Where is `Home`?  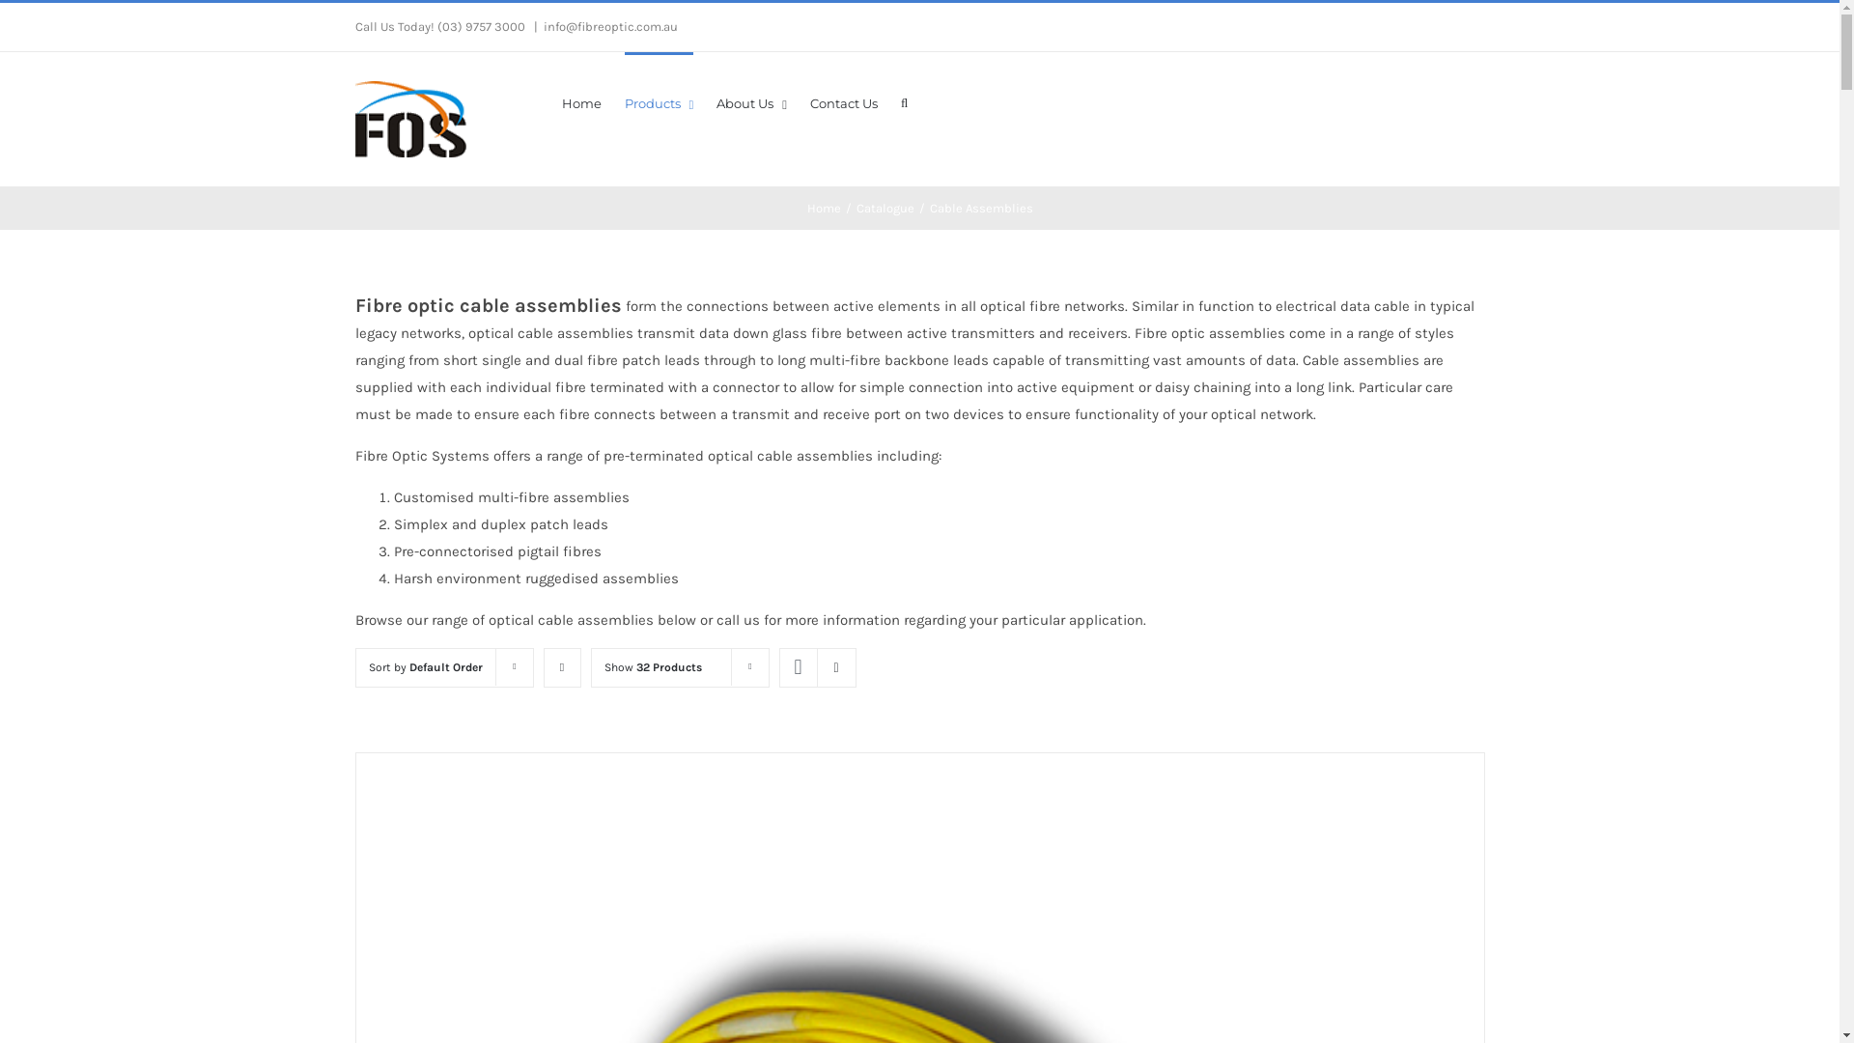
Home is located at coordinates (825, 209).